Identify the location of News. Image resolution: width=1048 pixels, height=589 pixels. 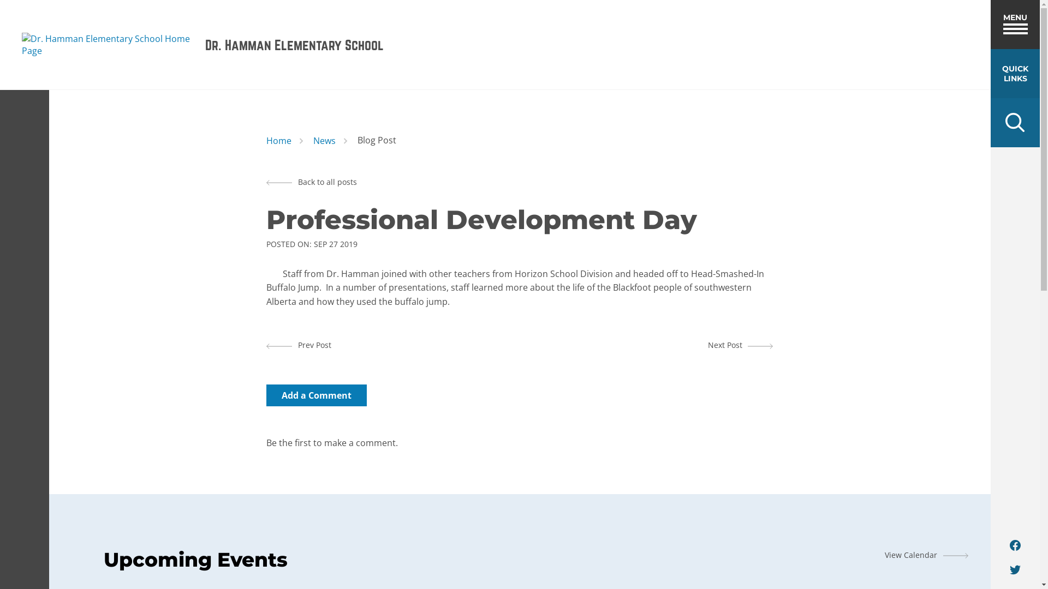
(324, 141).